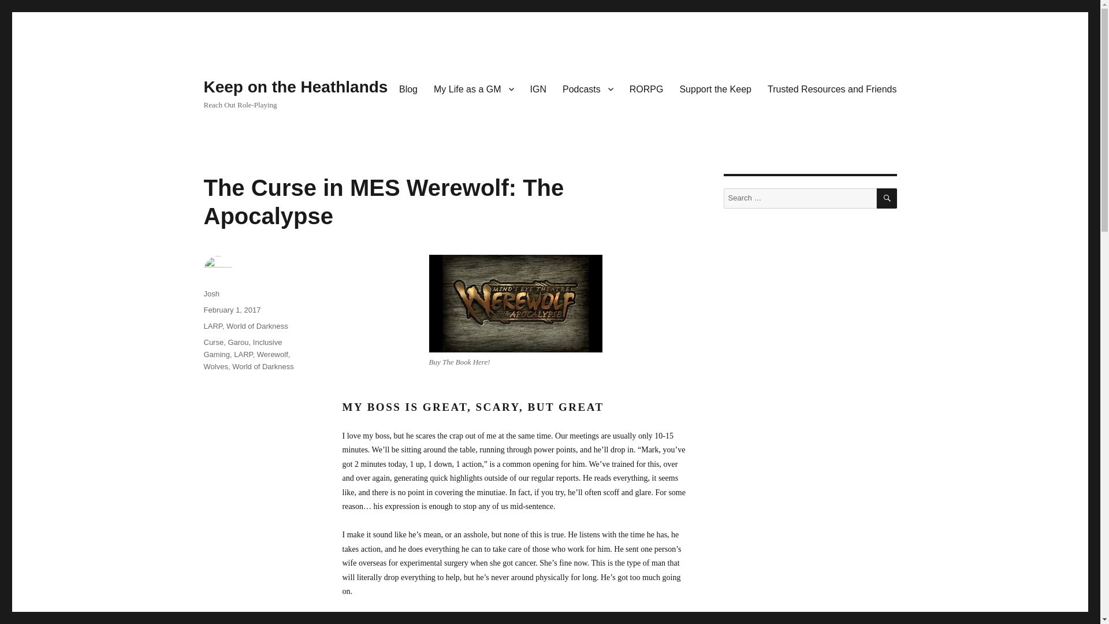 The height and width of the screenshot is (624, 1109). Describe the element at coordinates (232, 310) in the screenshot. I see `February 1, 2017` at that location.